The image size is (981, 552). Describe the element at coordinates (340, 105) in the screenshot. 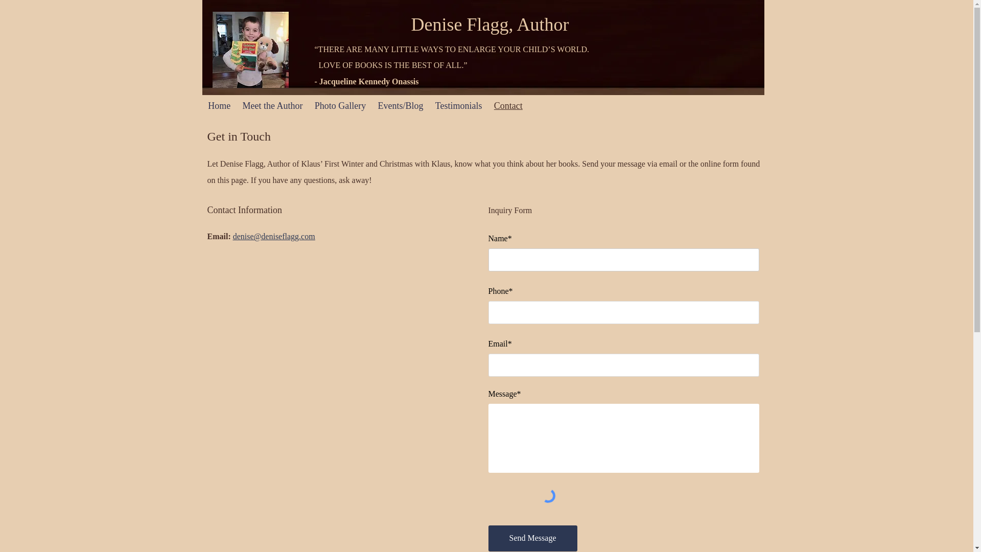

I see `Photo Gallery` at that location.